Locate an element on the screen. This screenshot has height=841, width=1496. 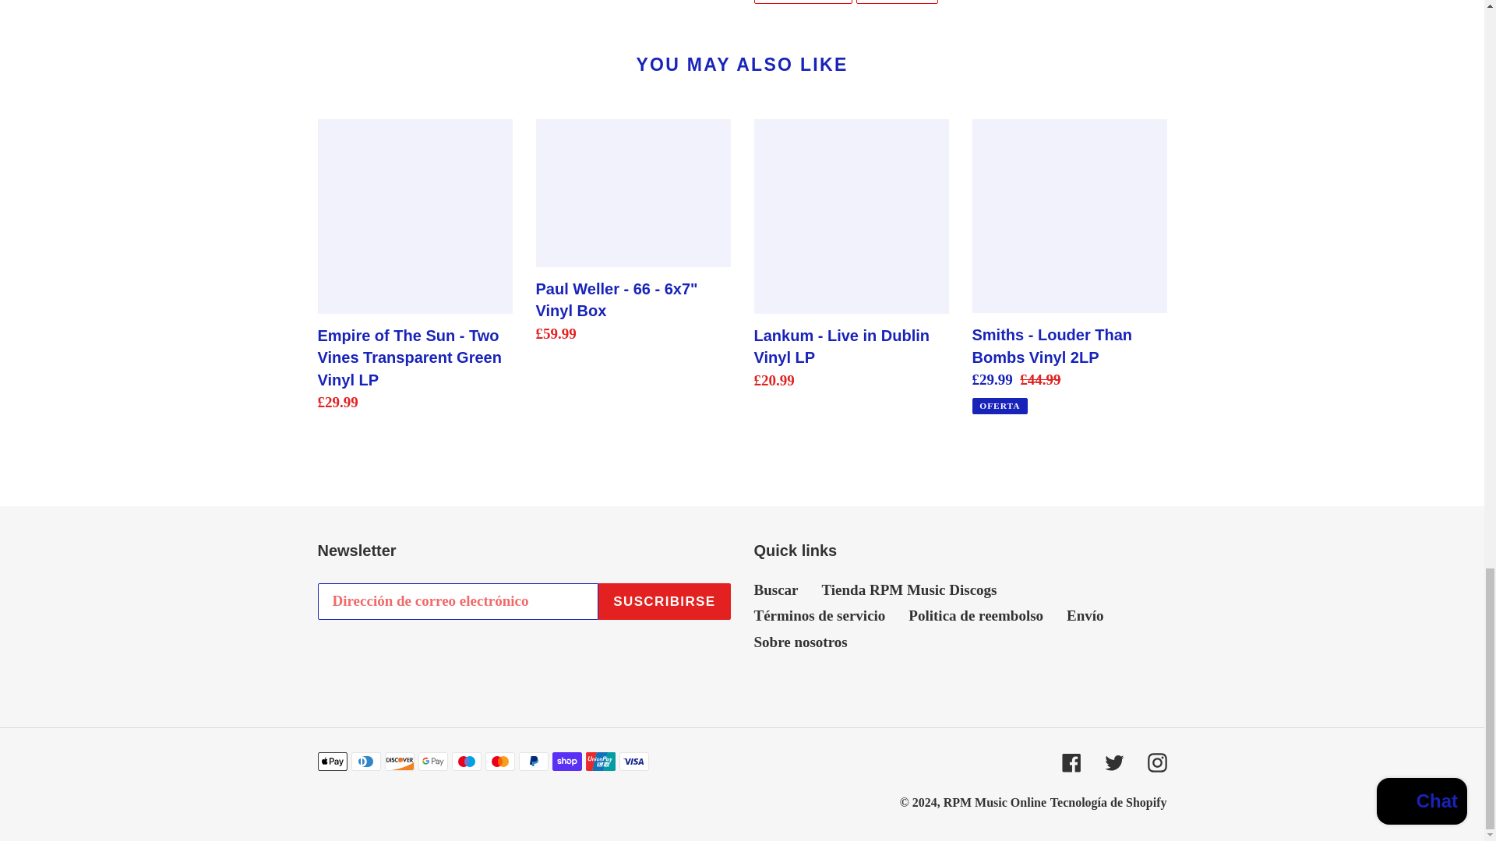
Tienda RPM Music Discogs is located at coordinates (909, 589).